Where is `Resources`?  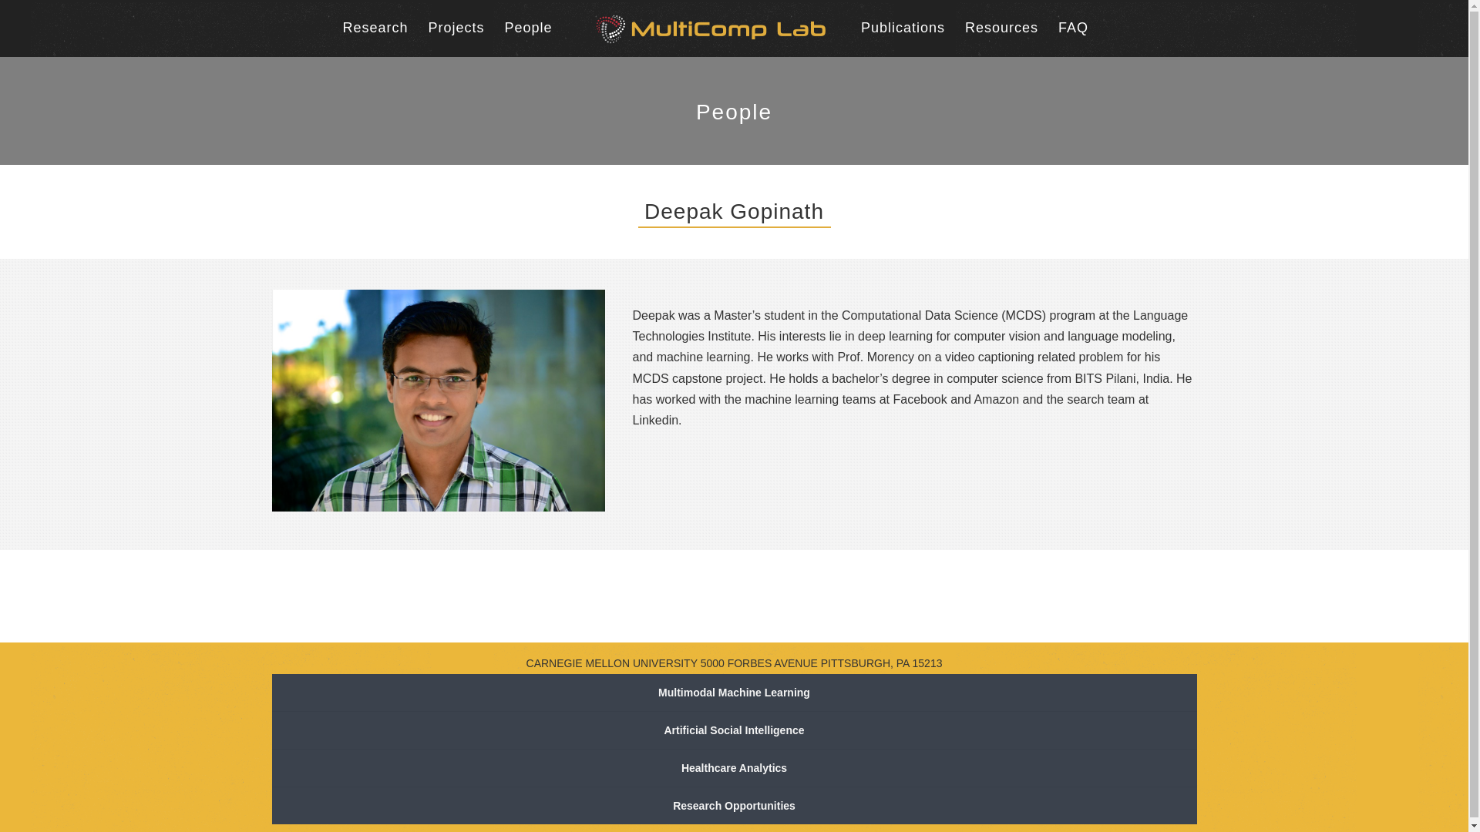 Resources is located at coordinates (1001, 28).